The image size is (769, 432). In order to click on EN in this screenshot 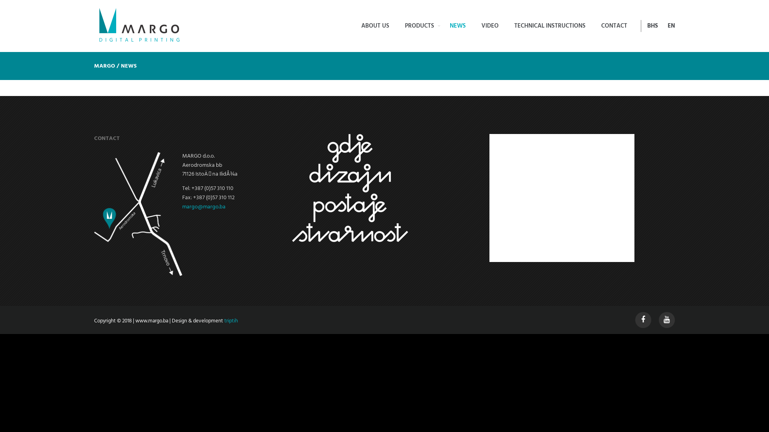, I will do `click(670, 26)`.